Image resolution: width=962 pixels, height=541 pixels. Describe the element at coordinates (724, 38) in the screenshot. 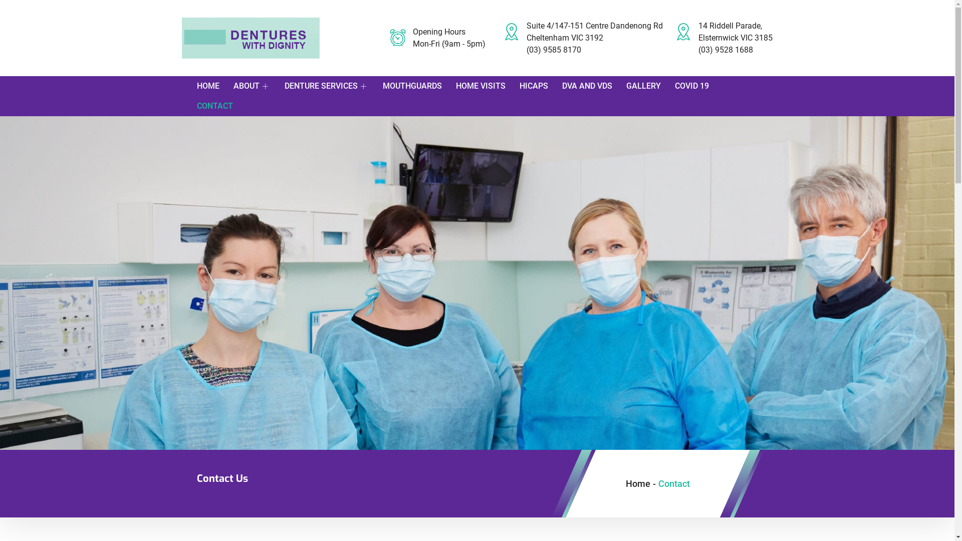

I see `14 Riddell Parade,
Elsternwick VIC 3185
(03) 9528 1688` at that location.